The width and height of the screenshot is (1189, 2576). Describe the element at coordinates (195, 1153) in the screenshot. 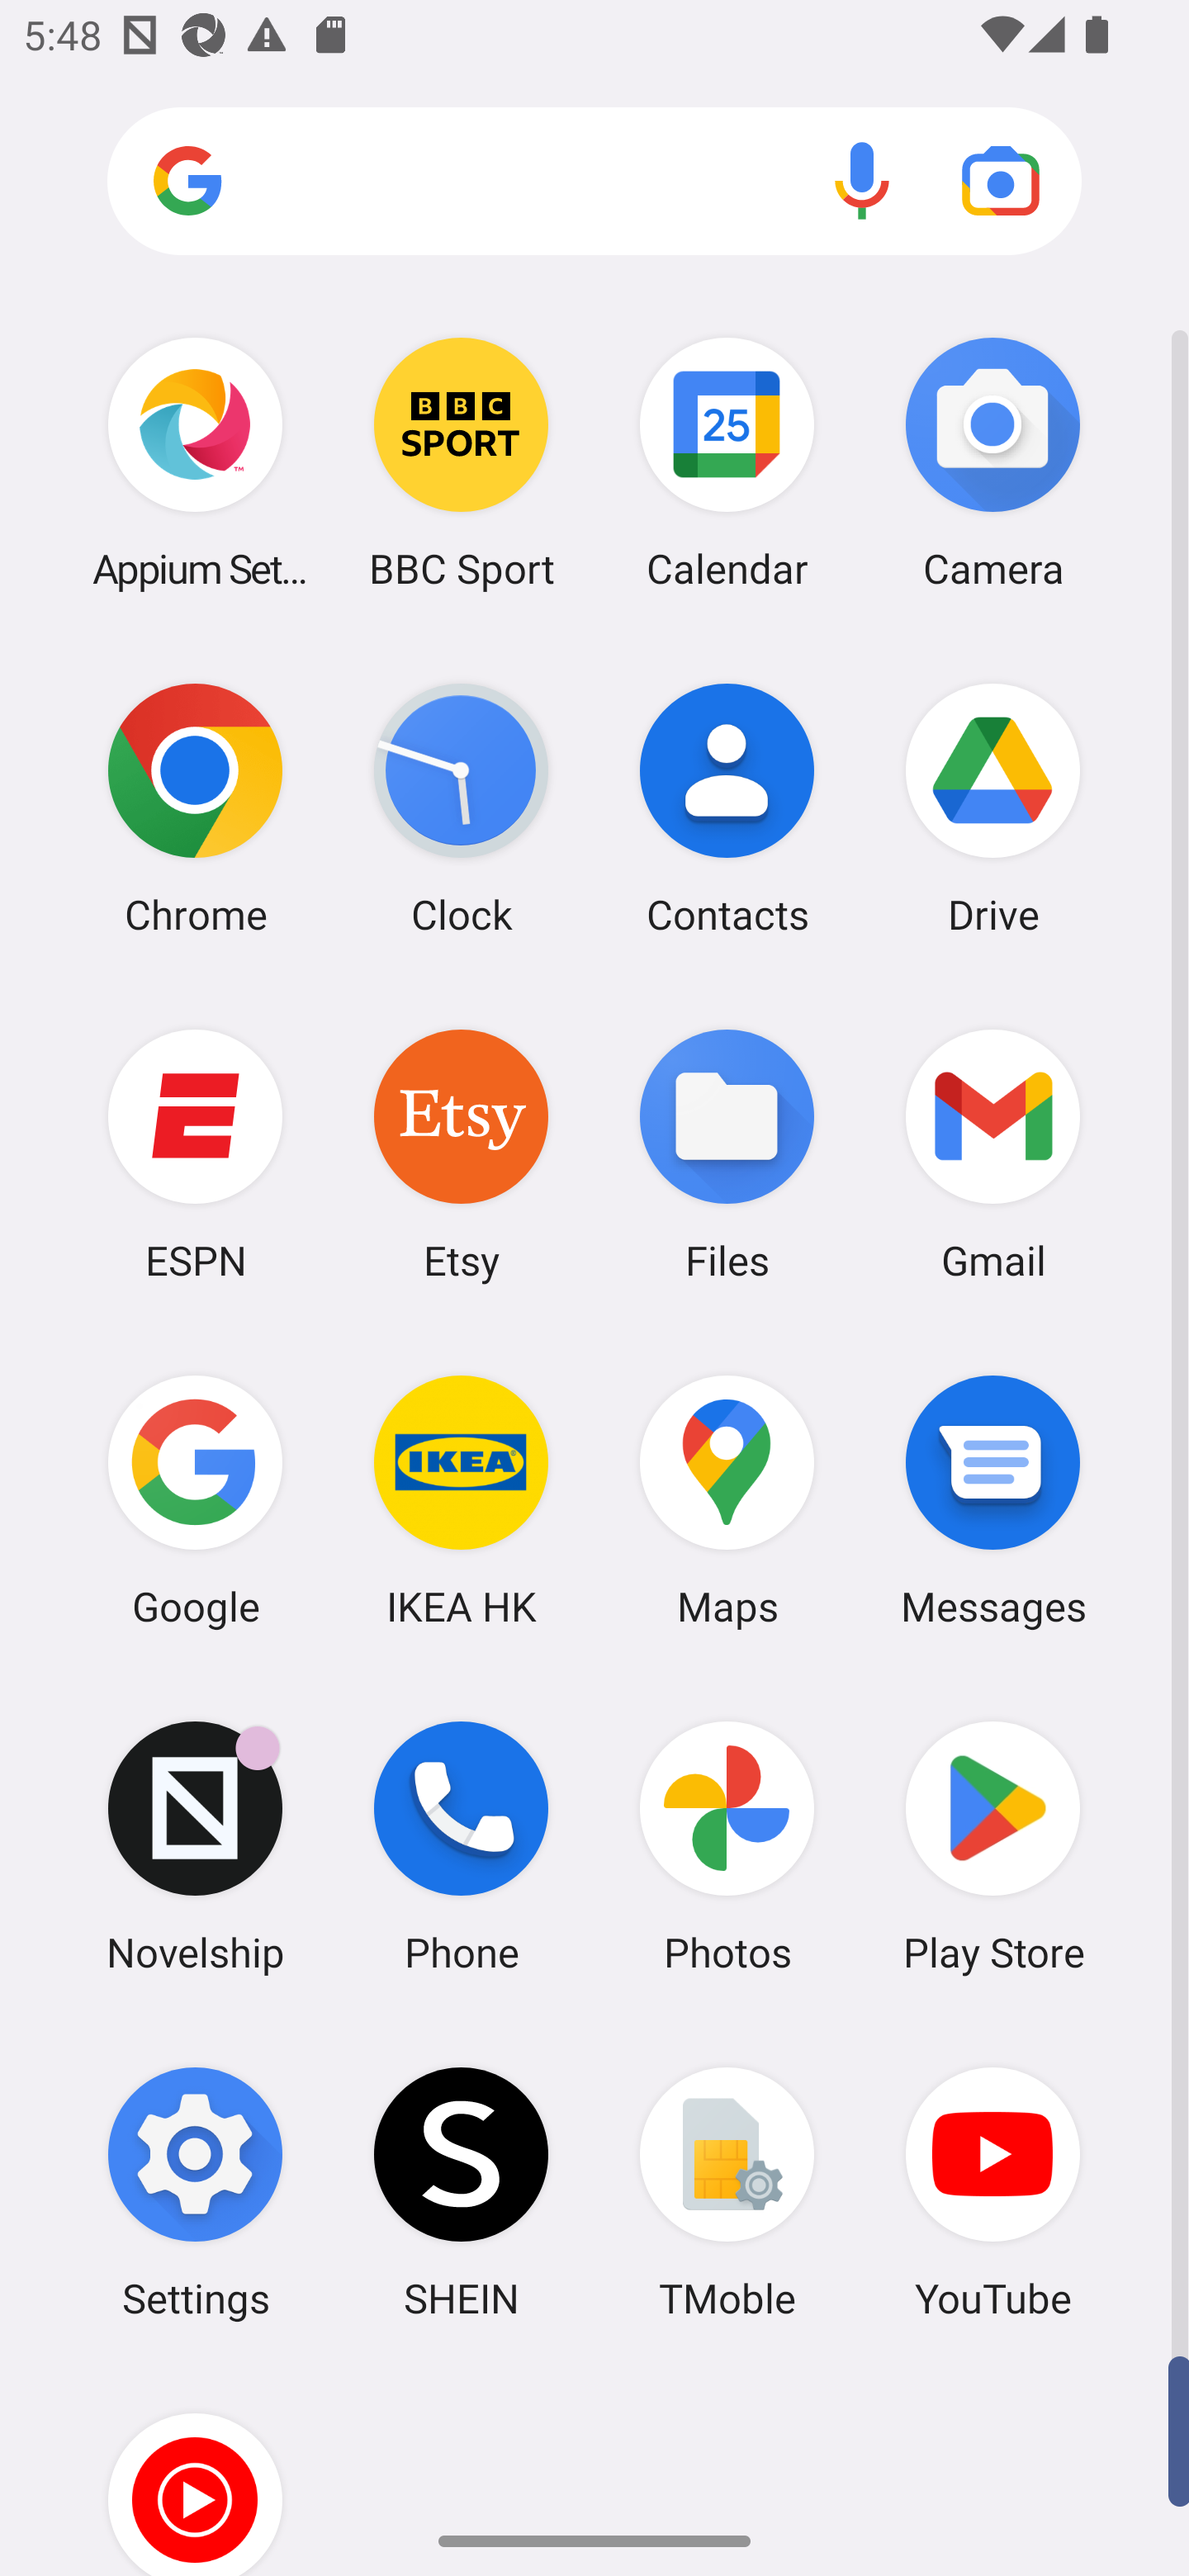

I see `ESPN` at that location.